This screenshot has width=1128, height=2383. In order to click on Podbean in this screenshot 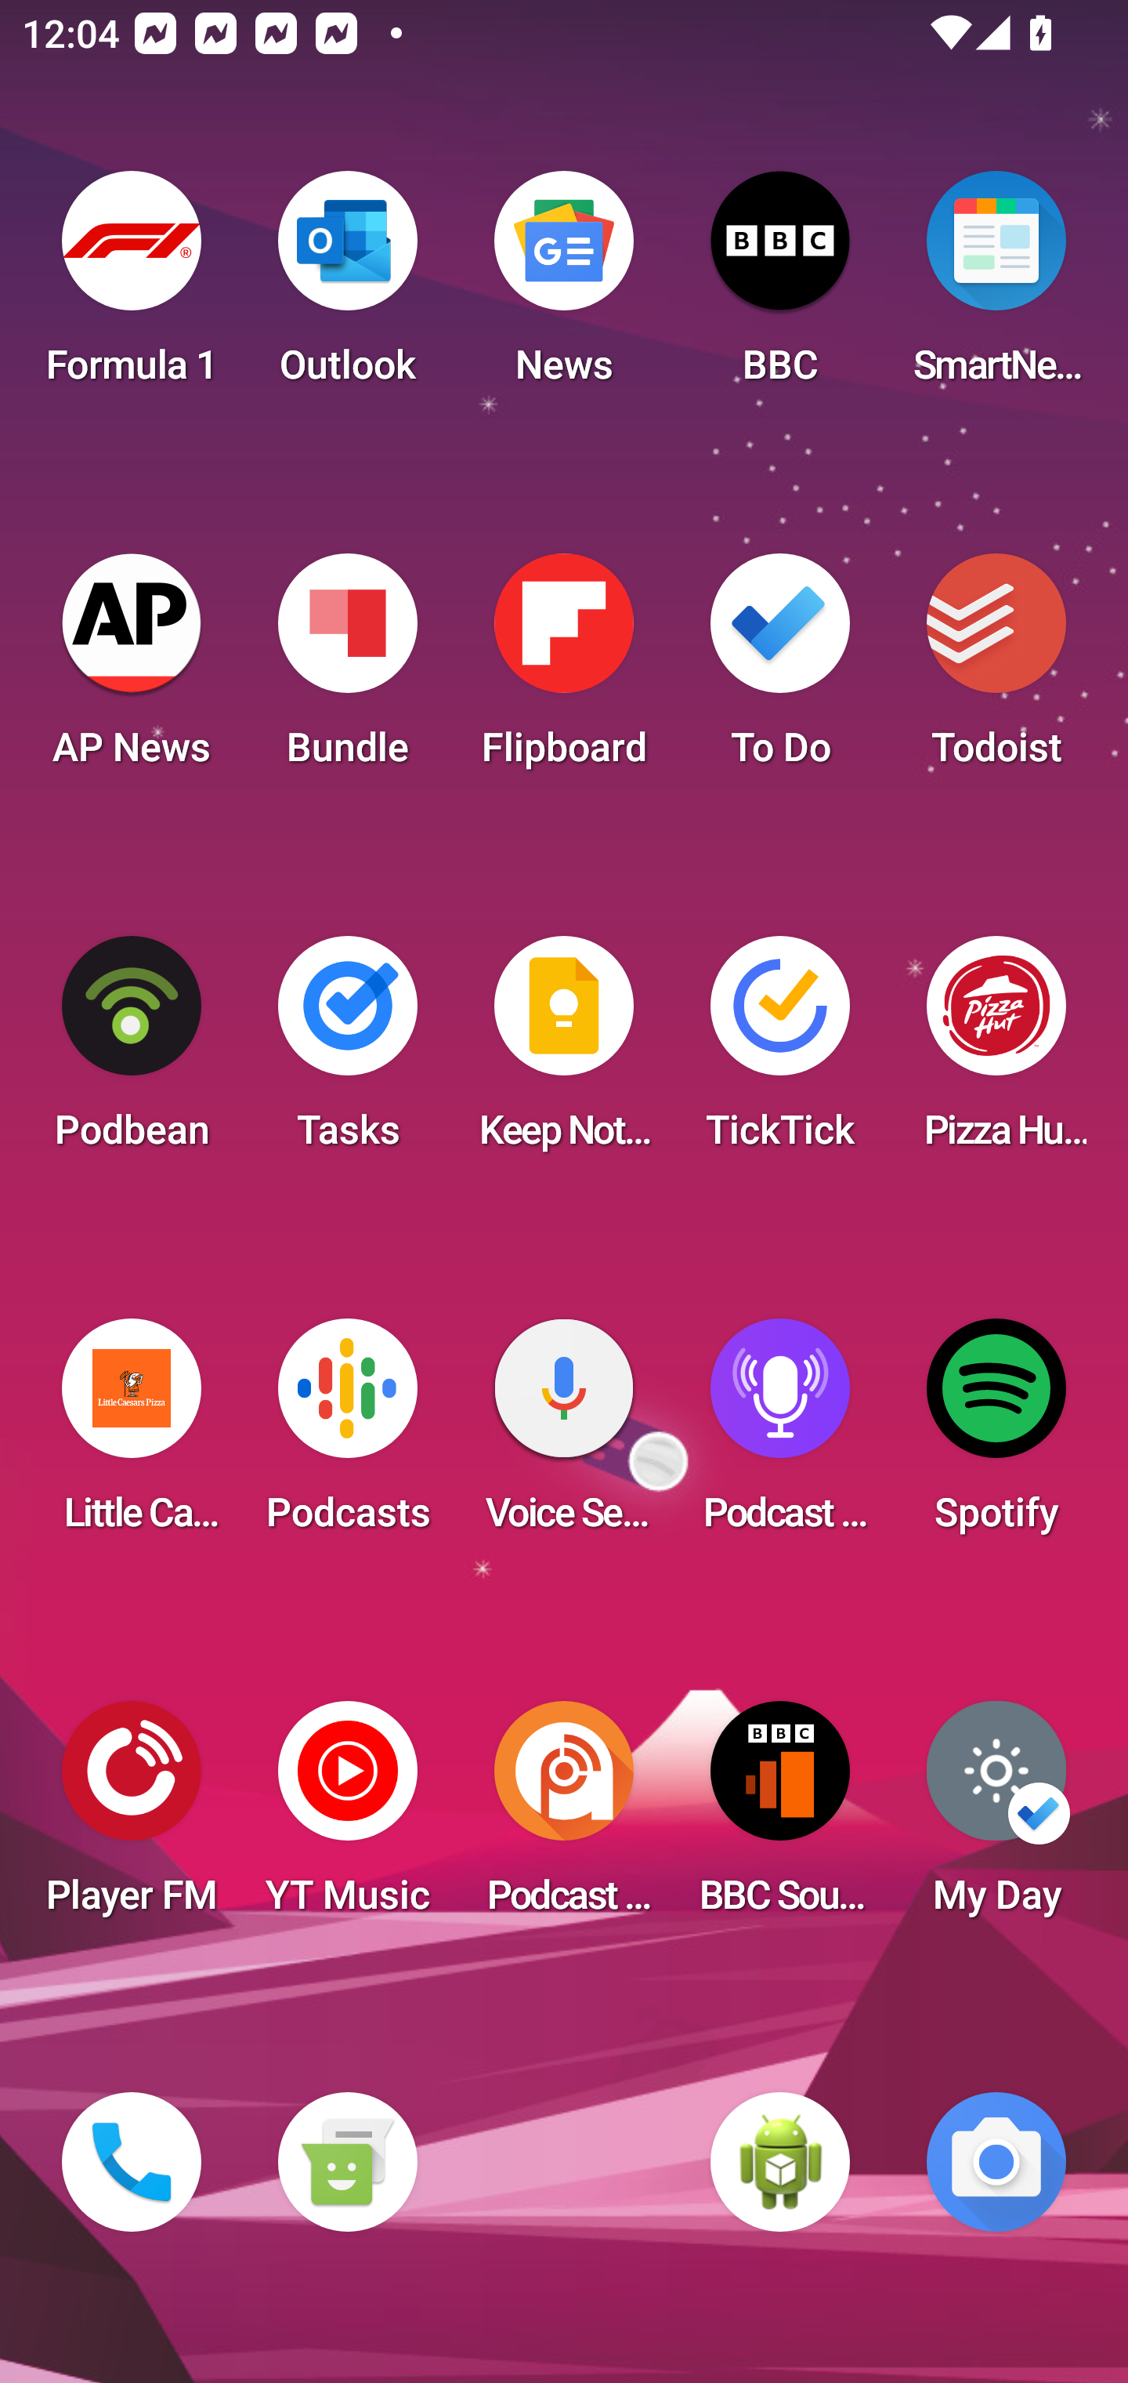, I will do `click(132, 1052)`.